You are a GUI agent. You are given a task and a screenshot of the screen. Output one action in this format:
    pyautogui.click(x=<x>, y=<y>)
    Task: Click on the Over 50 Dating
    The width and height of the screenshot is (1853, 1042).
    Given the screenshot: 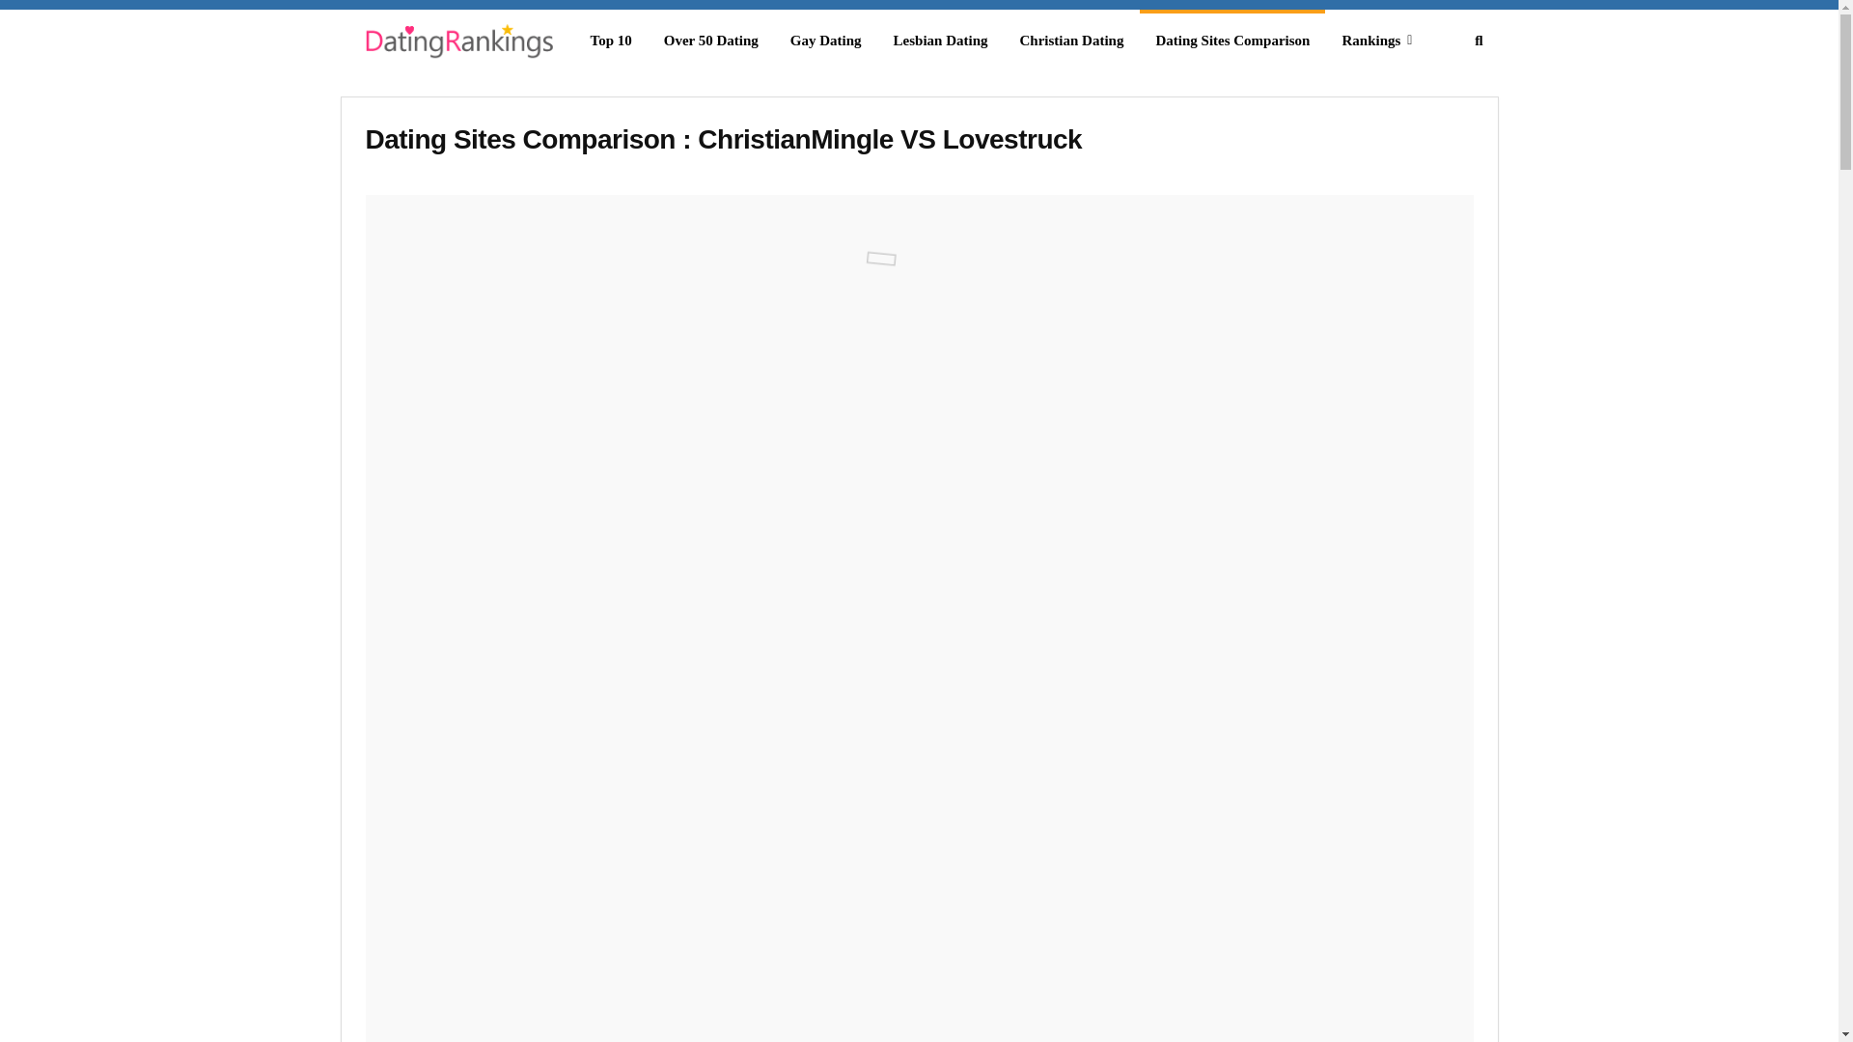 What is the action you would take?
    pyautogui.click(x=711, y=41)
    